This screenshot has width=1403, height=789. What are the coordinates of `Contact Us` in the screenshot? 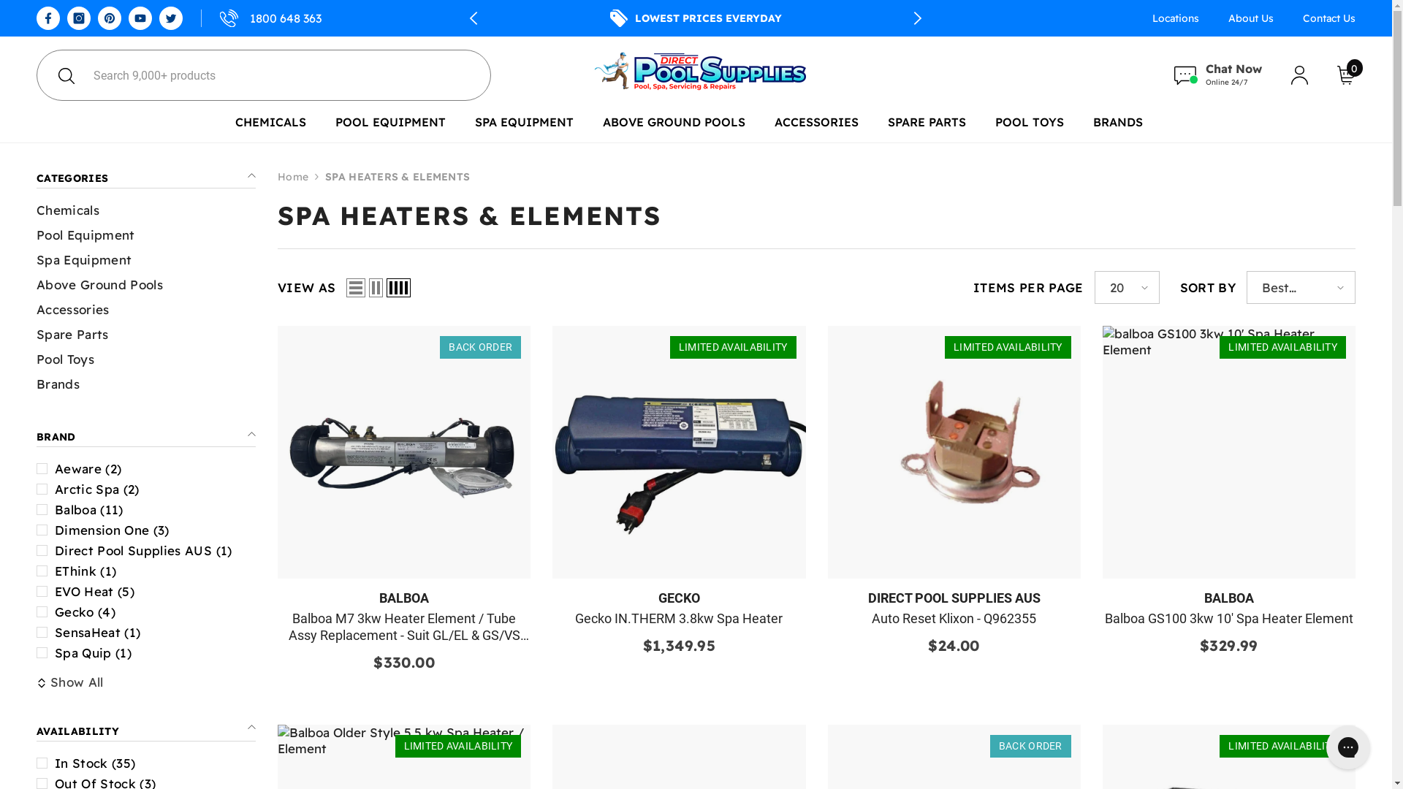 It's located at (1322, 18).